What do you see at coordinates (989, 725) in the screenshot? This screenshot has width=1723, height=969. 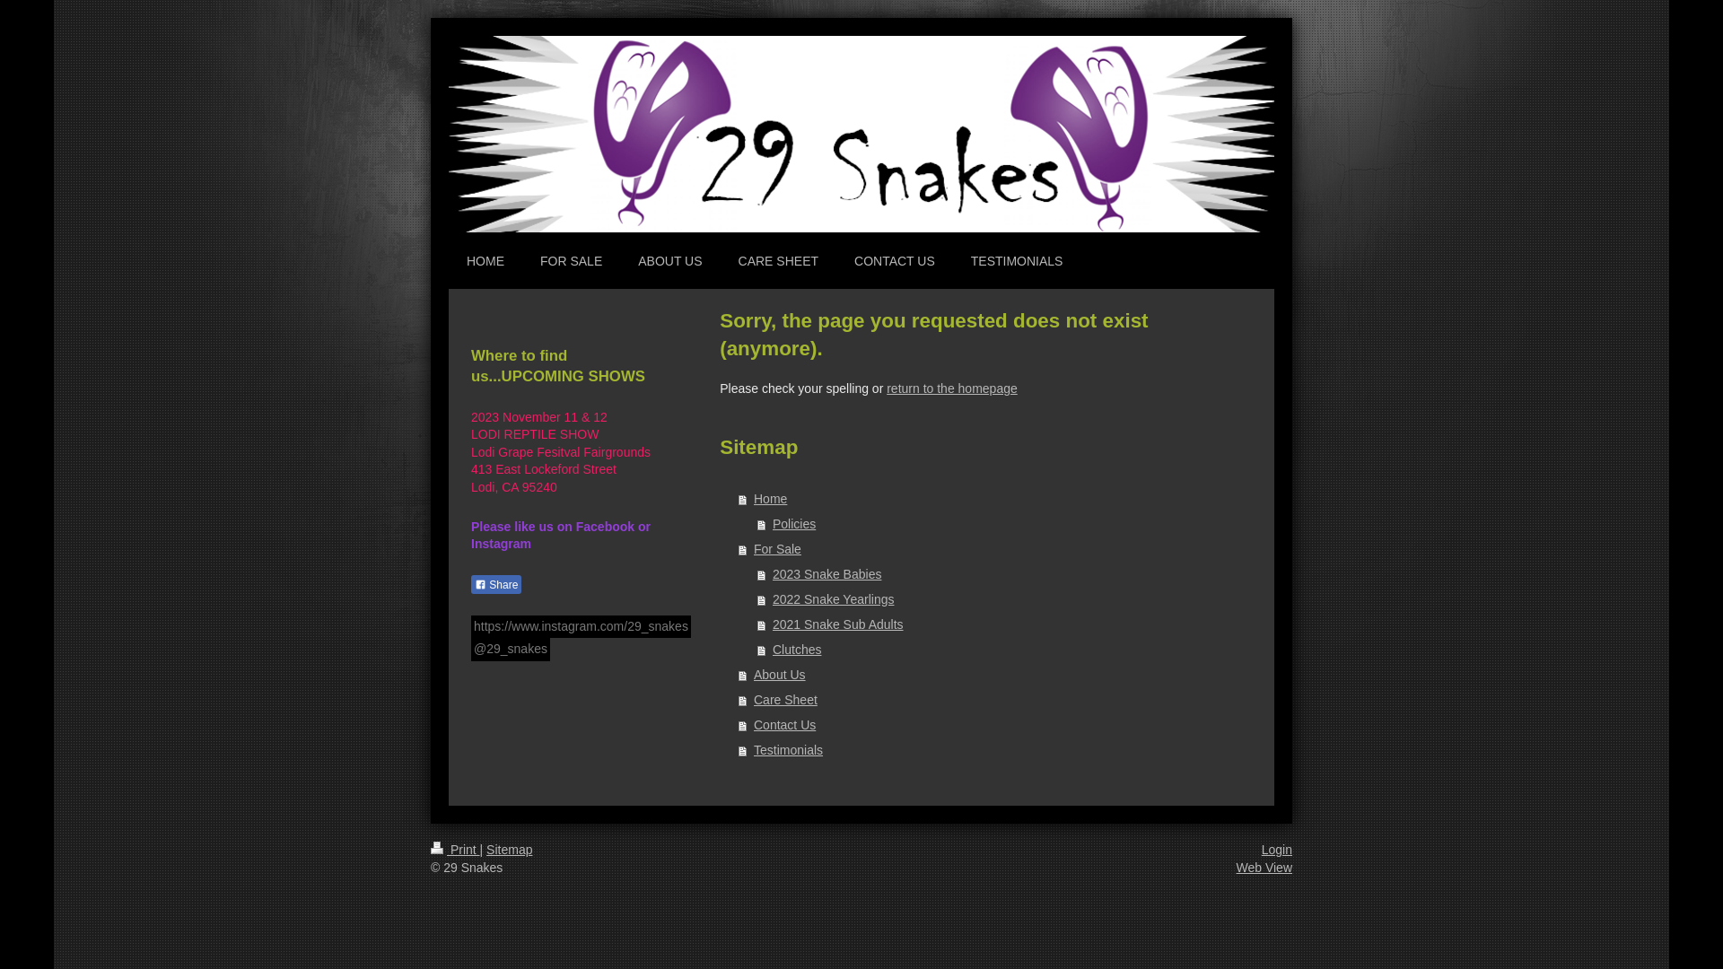 I see `Contact Us` at bounding box center [989, 725].